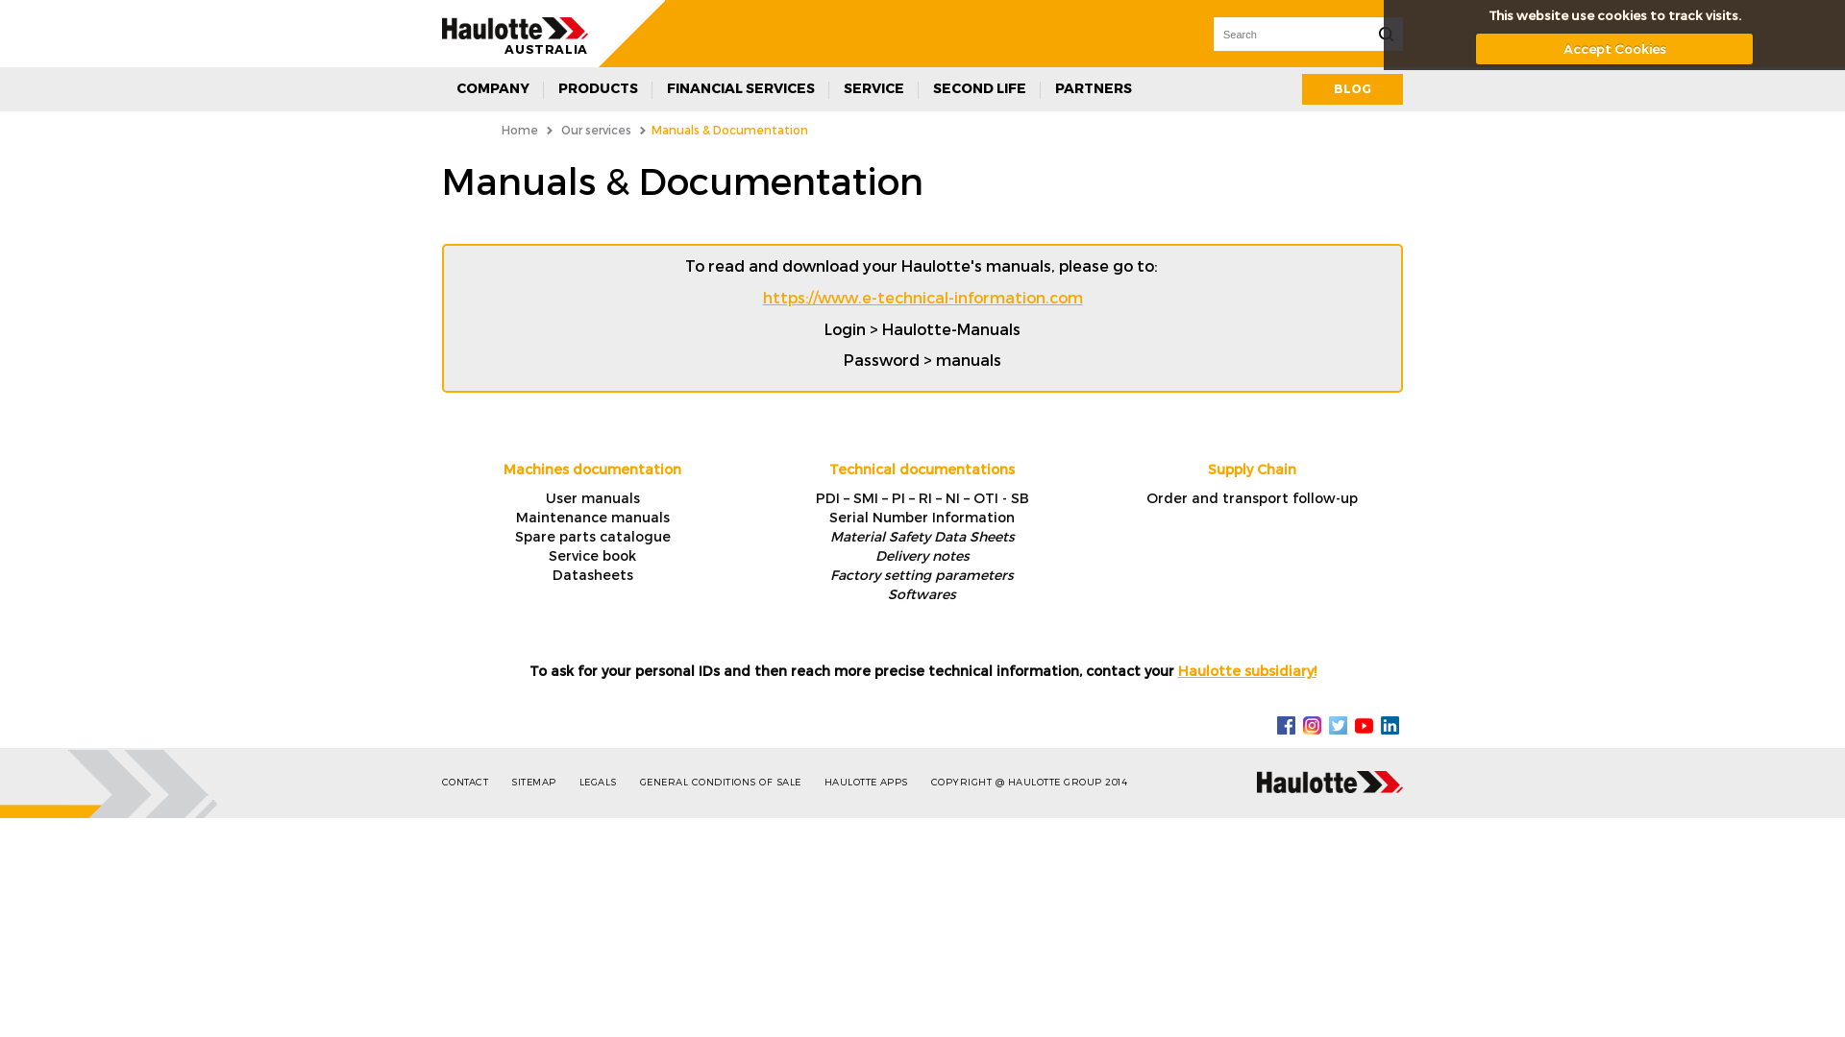 The image size is (1845, 1037). I want to click on Skip to main content, so click(73, 0).